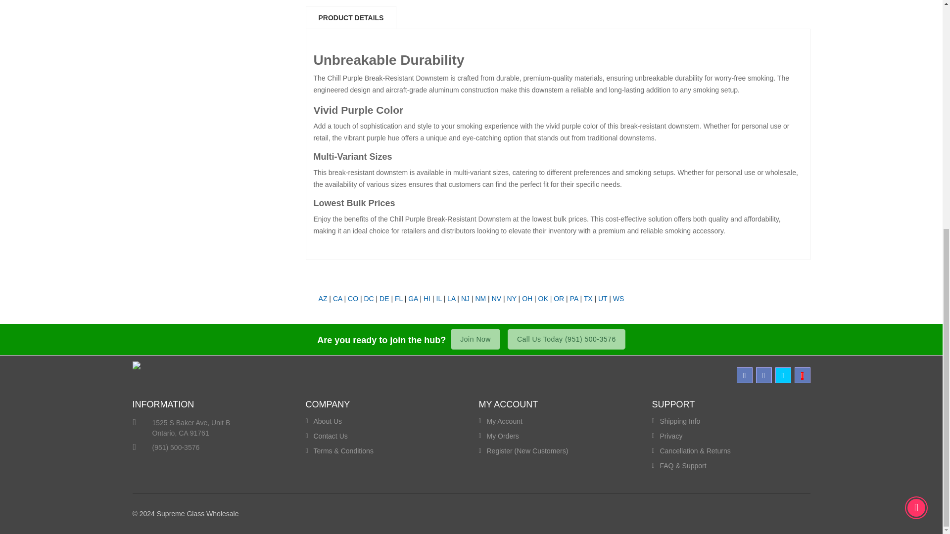 This screenshot has width=950, height=534. Describe the element at coordinates (744, 375) in the screenshot. I see `Facebook` at that location.